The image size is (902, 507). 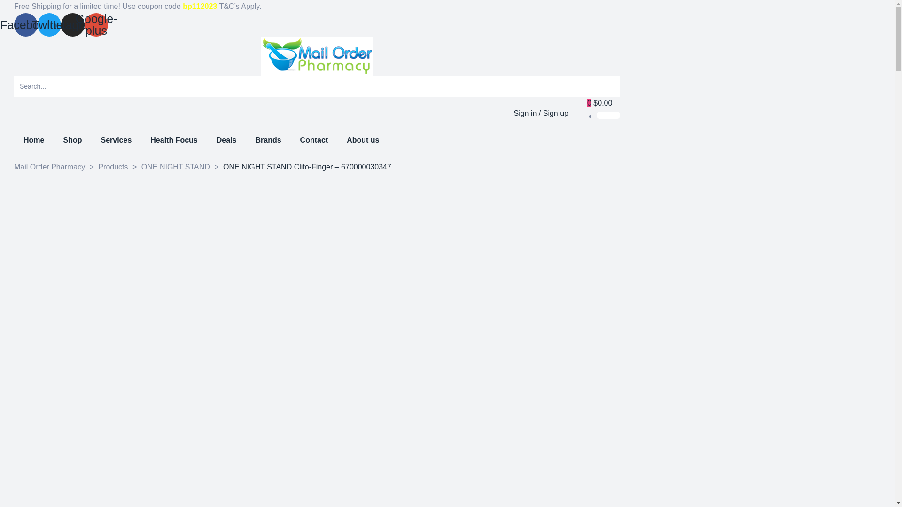 I want to click on Sign in / Sign up, so click(x=541, y=114).